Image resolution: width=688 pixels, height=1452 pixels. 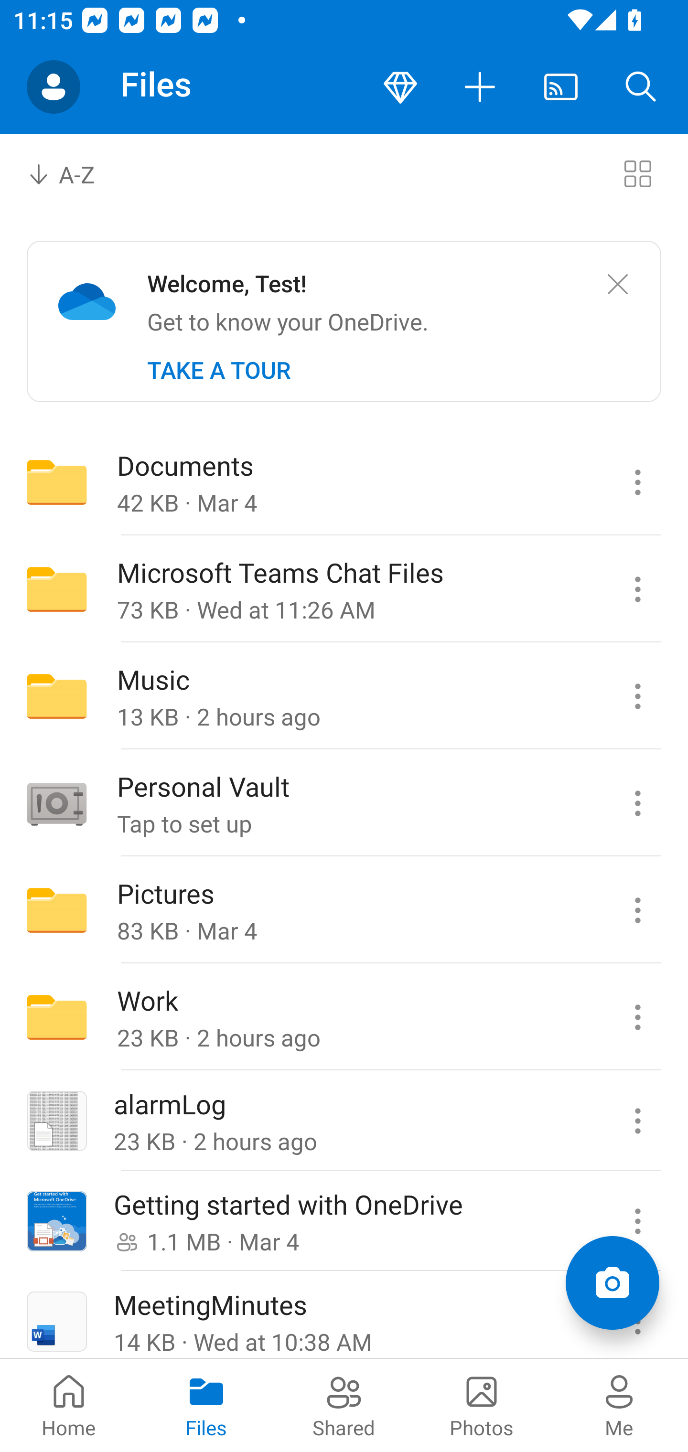 I want to click on Music commands, so click(x=637, y=696).